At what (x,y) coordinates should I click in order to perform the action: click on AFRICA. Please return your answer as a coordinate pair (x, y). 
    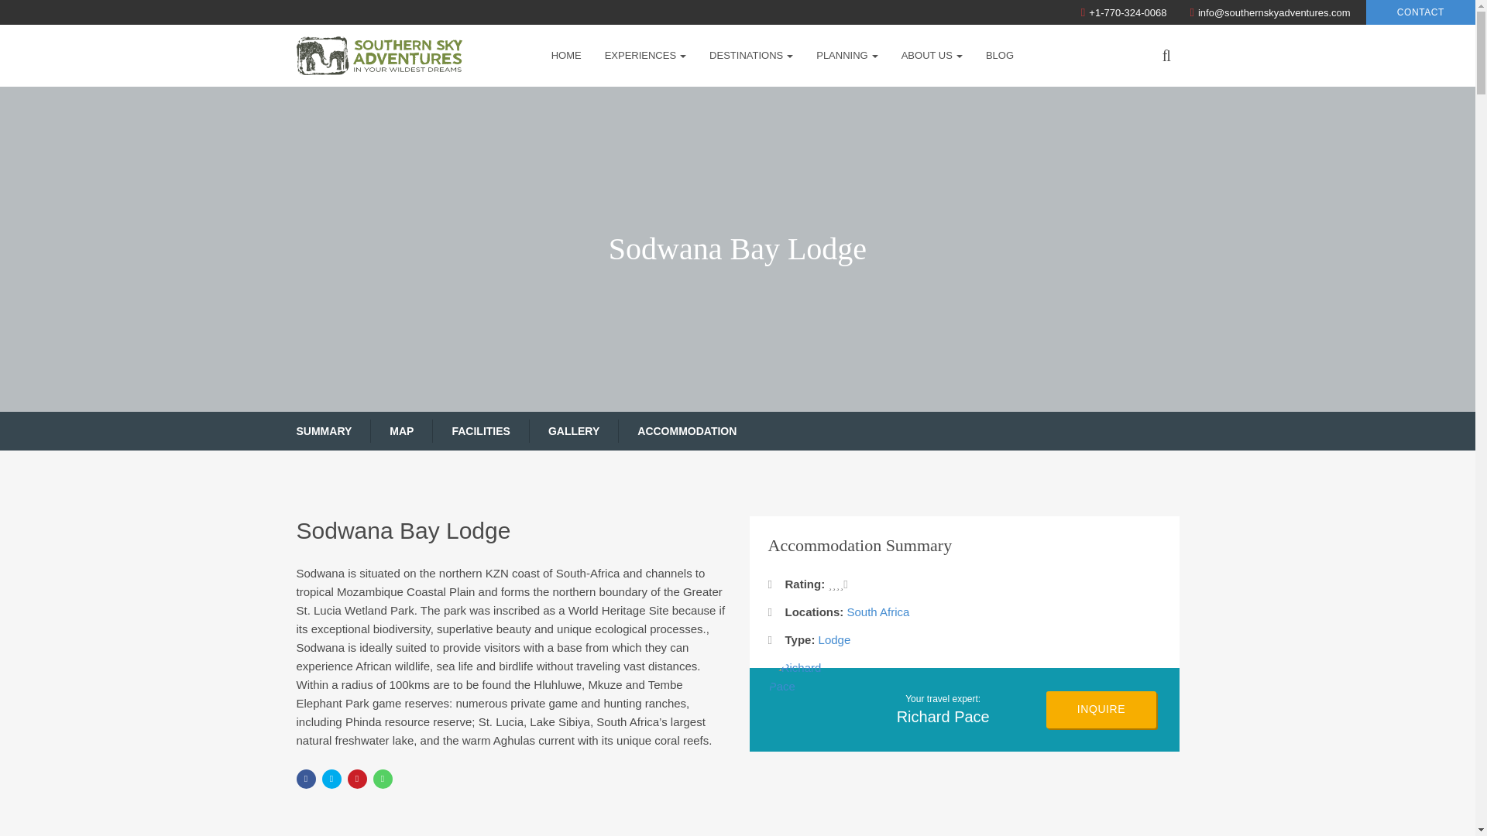
    Looking at the image, I should click on (1420, 12).